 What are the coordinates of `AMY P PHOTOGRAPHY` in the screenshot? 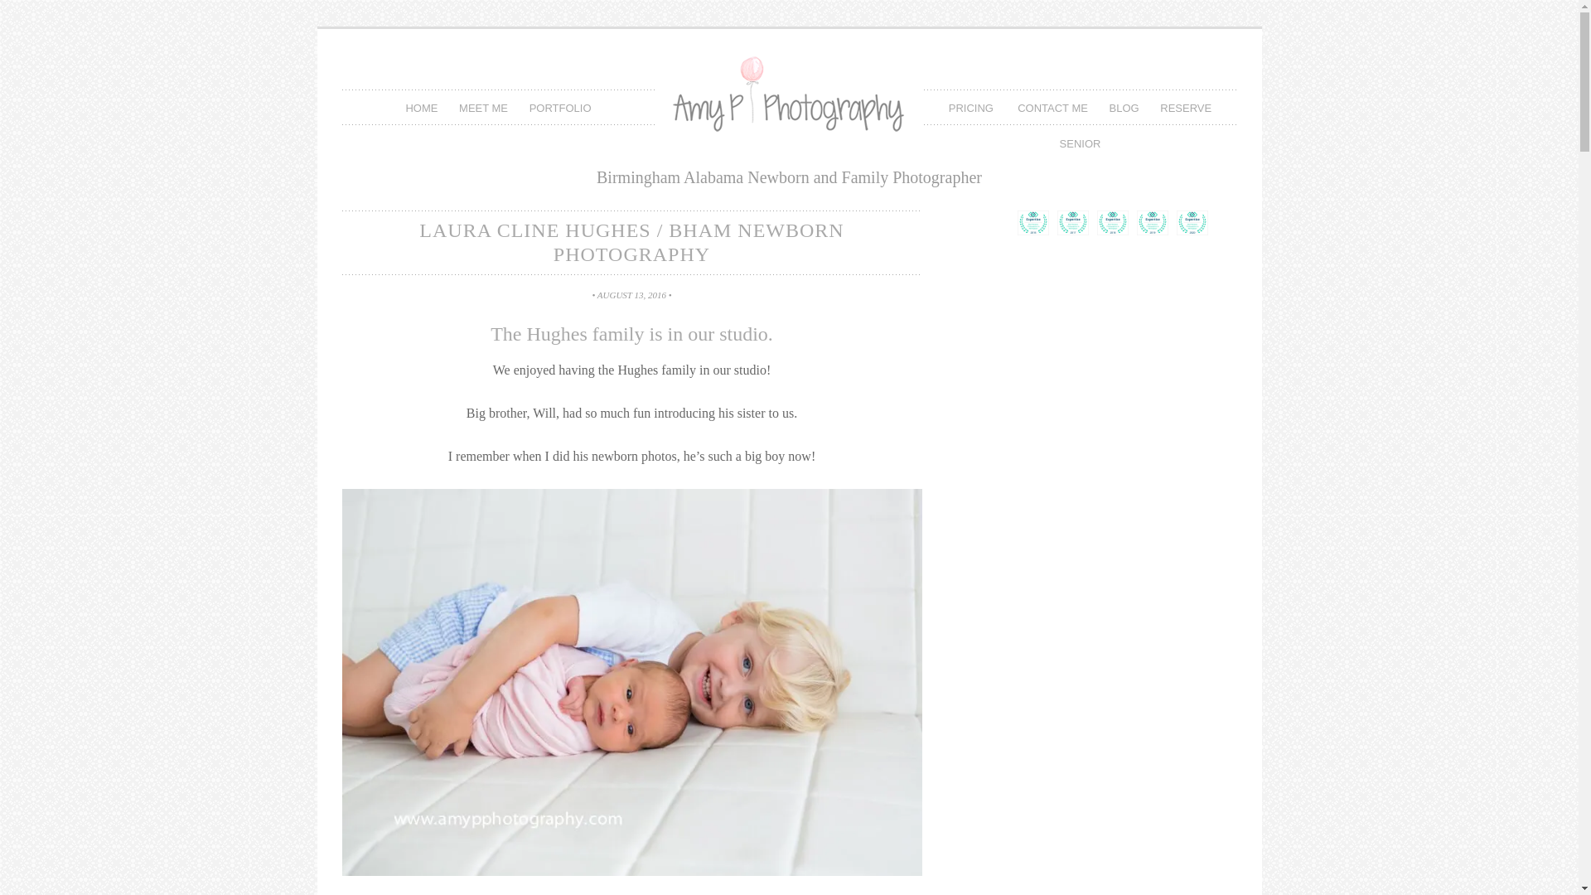 It's located at (789, 109).